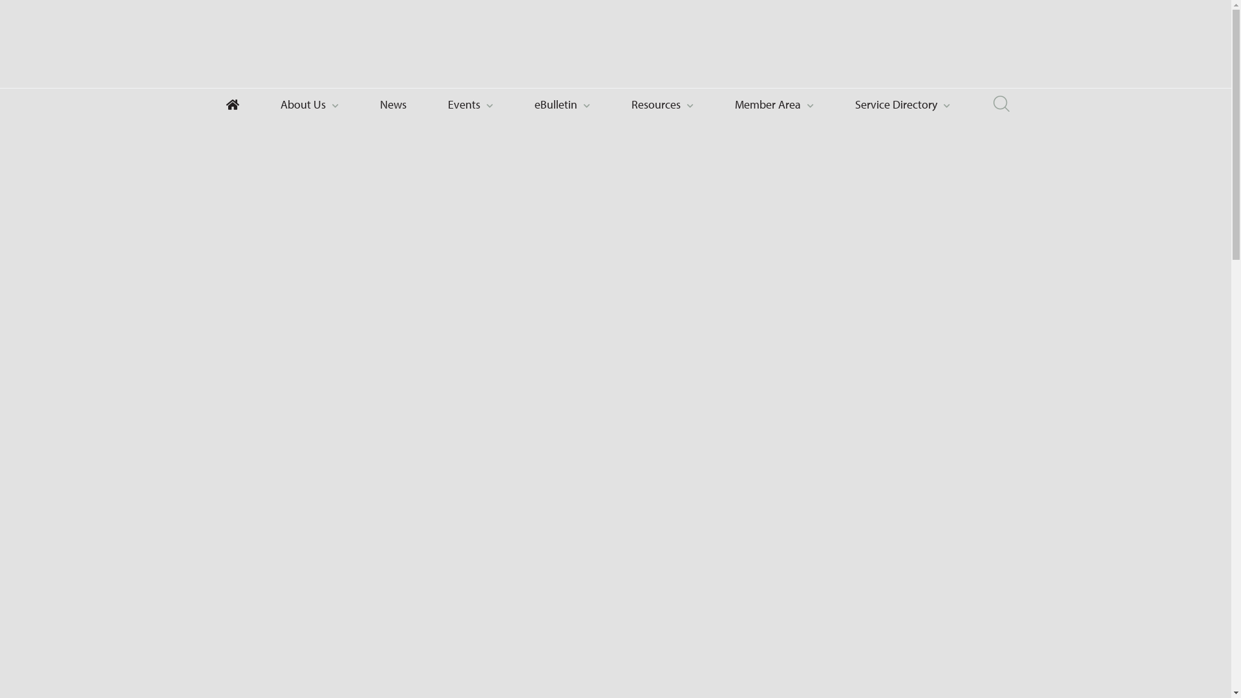 The height and width of the screenshot is (698, 1241). What do you see at coordinates (310, 105) in the screenshot?
I see `About Us` at bounding box center [310, 105].